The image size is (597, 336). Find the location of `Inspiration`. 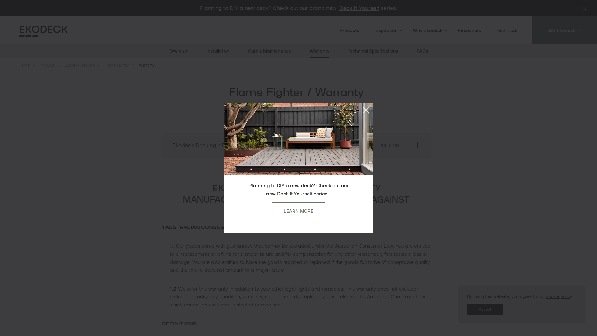

Inspiration is located at coordinates (388, 30).